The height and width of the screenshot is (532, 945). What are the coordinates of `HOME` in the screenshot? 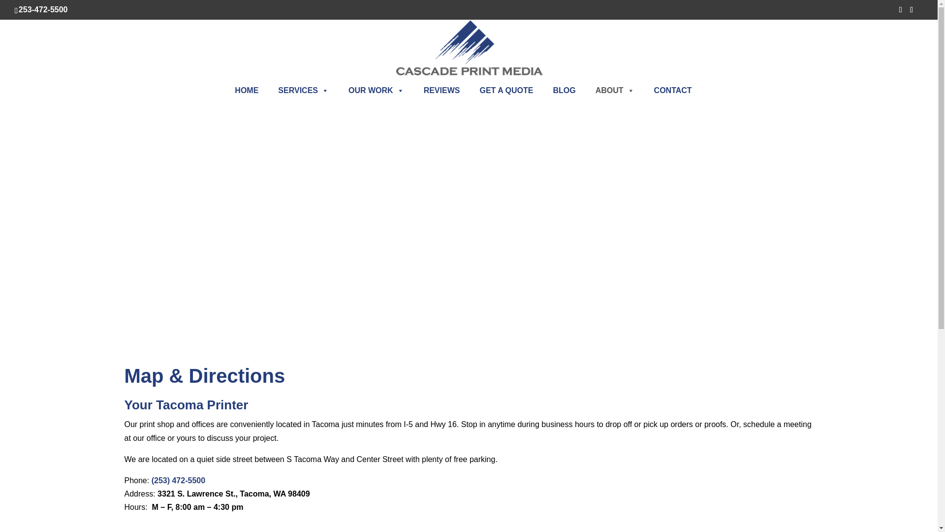 It's located at (246, 91).